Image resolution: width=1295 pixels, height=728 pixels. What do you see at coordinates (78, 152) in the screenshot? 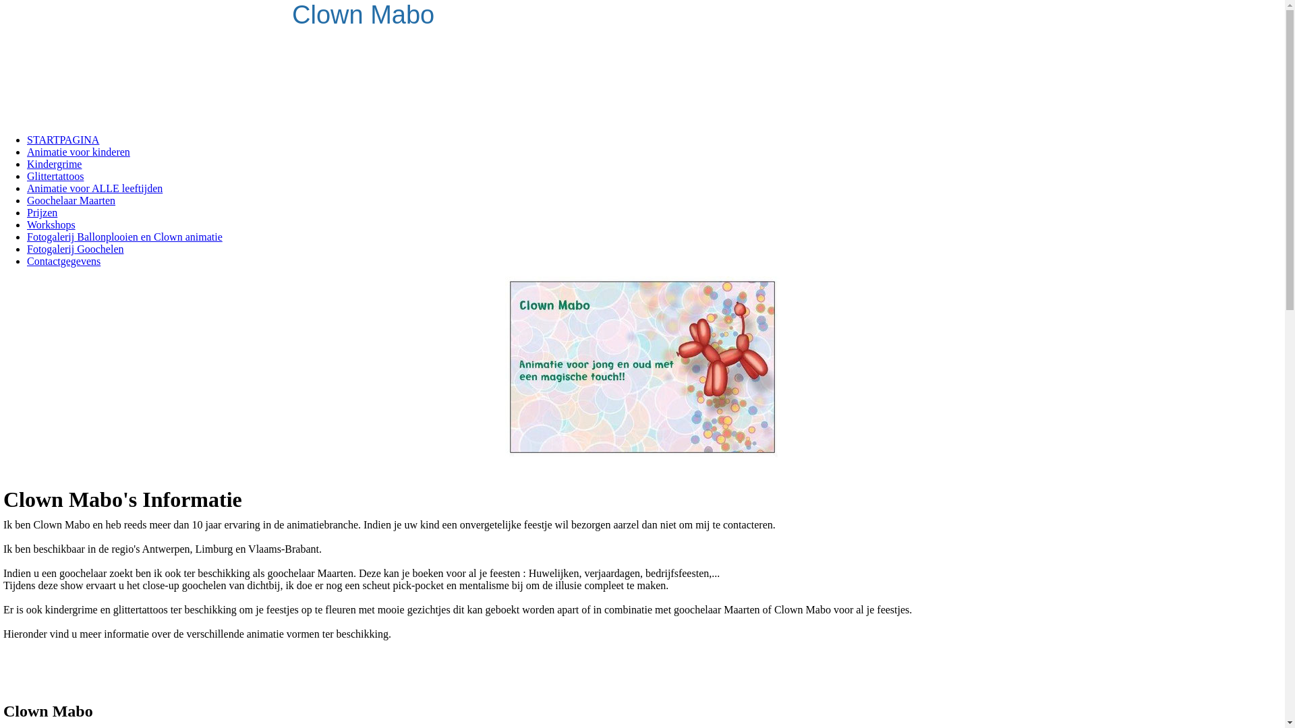
I see `Animatie voor kinderen` at bounding box center [78, 152].